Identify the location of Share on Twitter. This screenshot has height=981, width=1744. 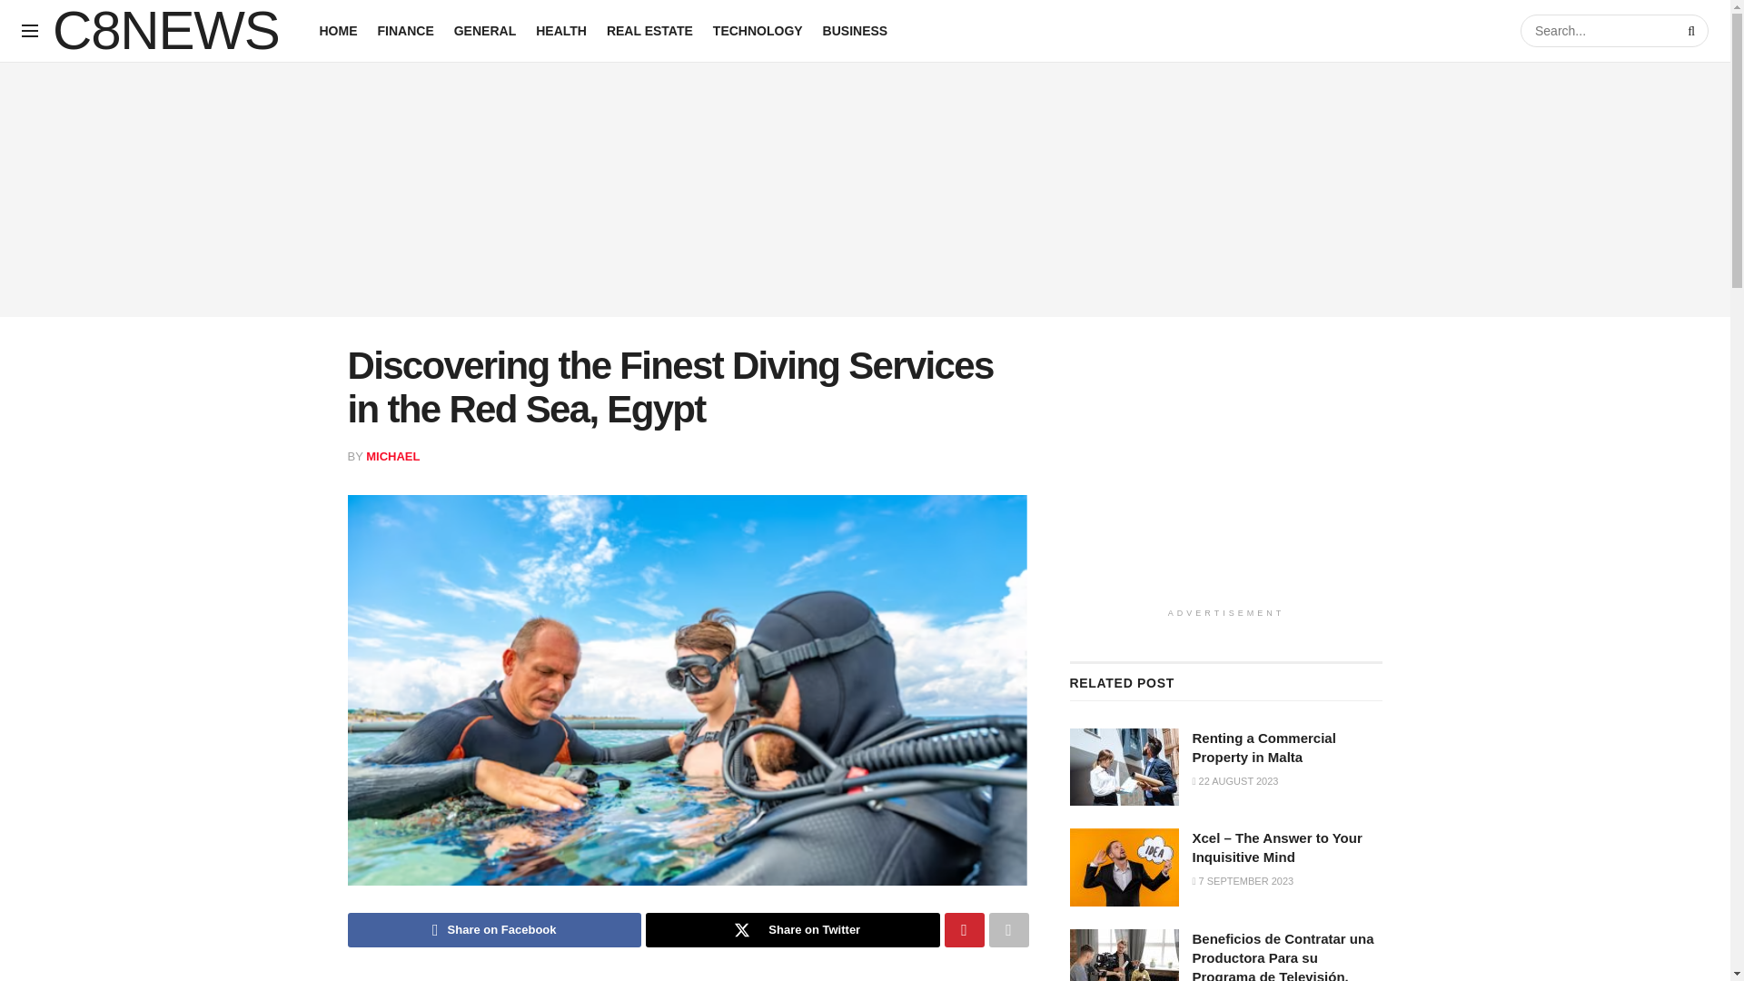
(792, 930).